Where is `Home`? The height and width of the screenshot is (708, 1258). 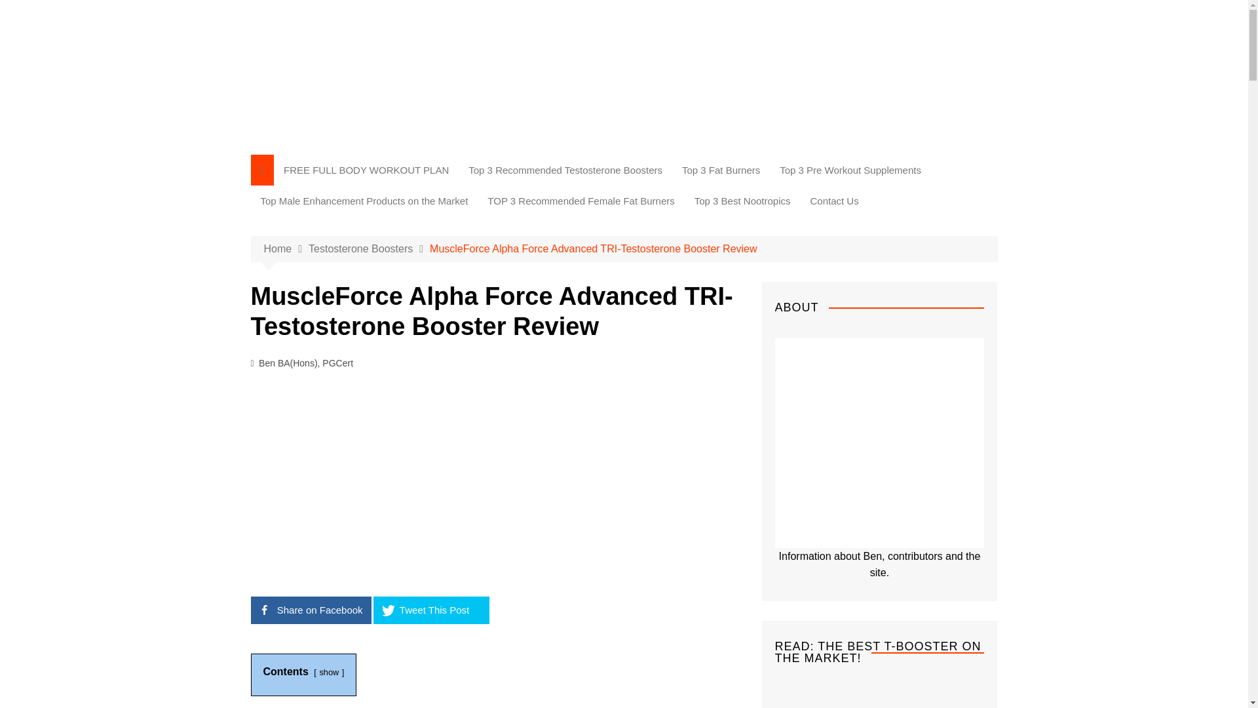 Home is located at coordinates (286, 249).